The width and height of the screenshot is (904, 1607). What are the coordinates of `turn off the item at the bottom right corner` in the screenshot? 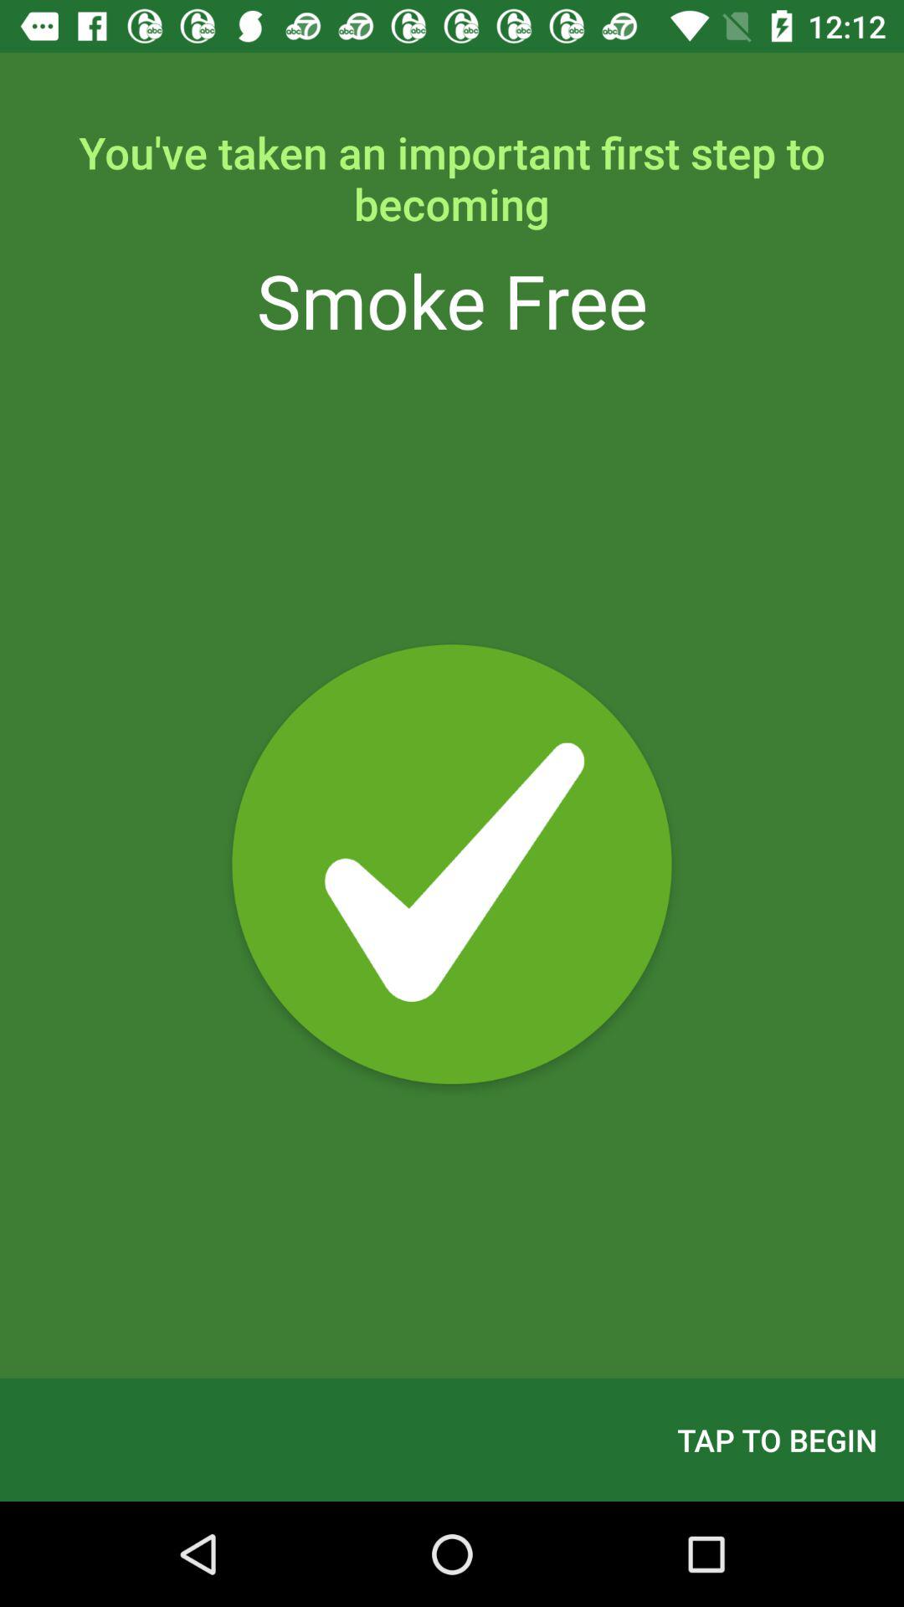 It's located at (777, 1440).